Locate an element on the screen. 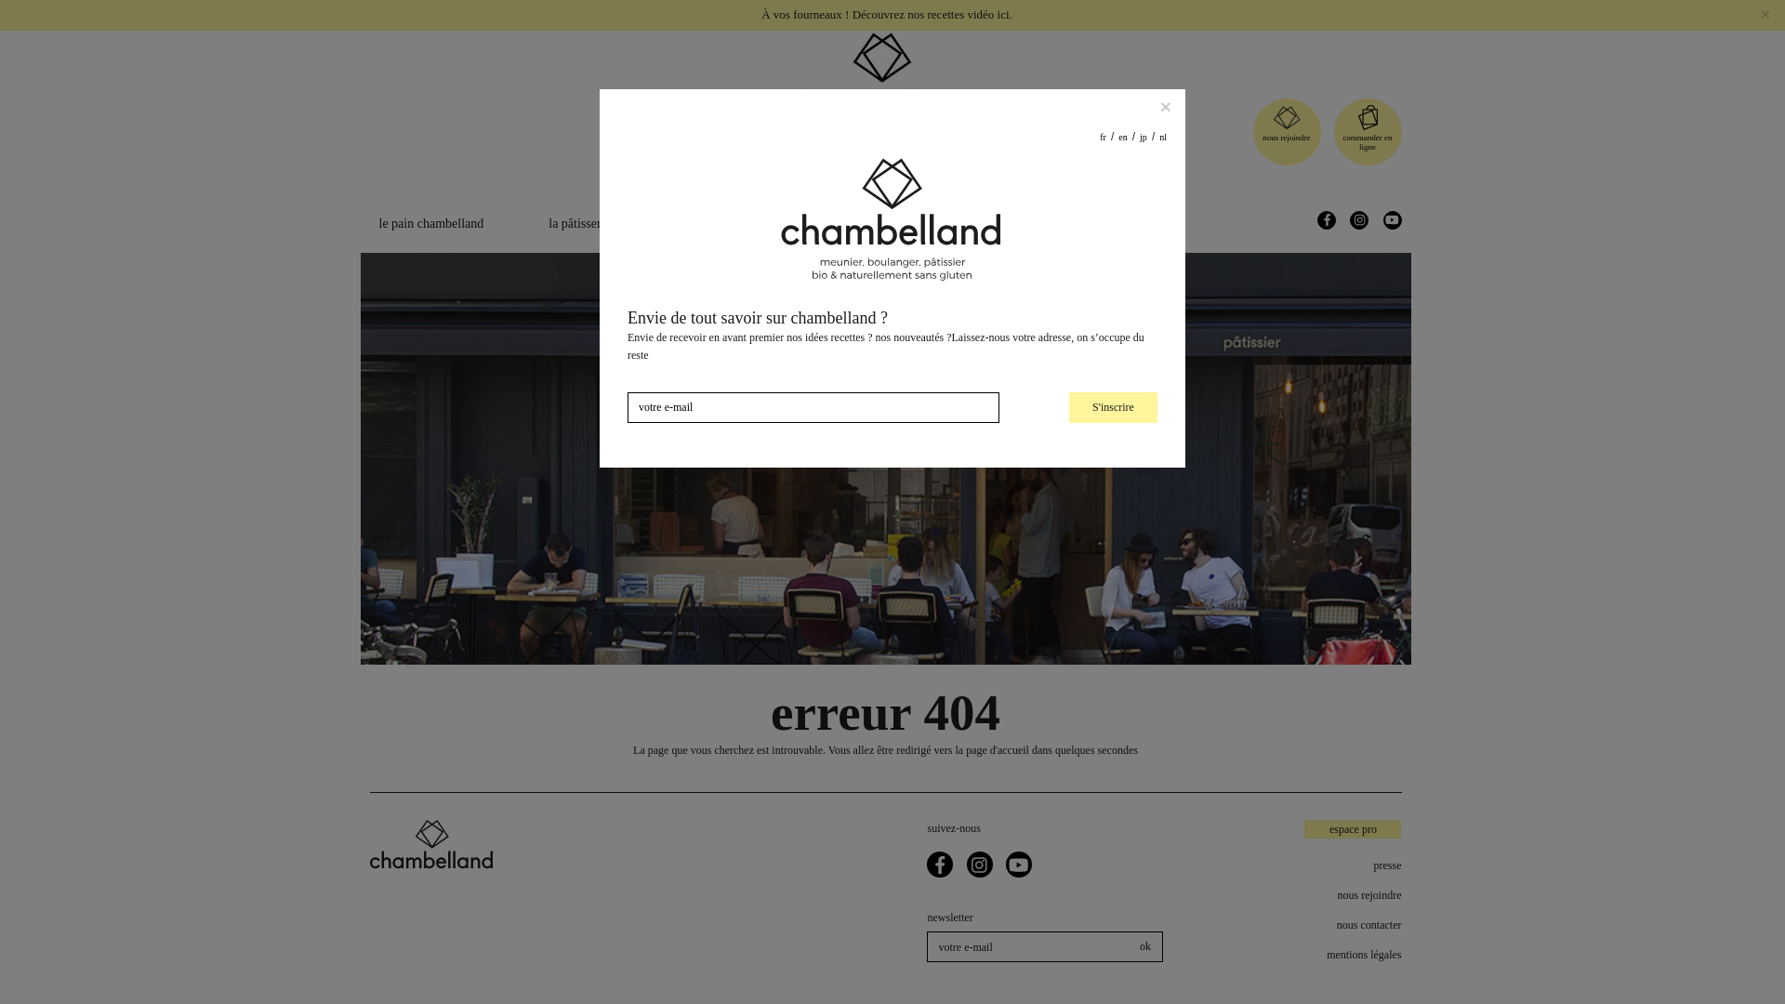 The image size is (1785, 1004). les boutiques is located at coordinates (958, 223).